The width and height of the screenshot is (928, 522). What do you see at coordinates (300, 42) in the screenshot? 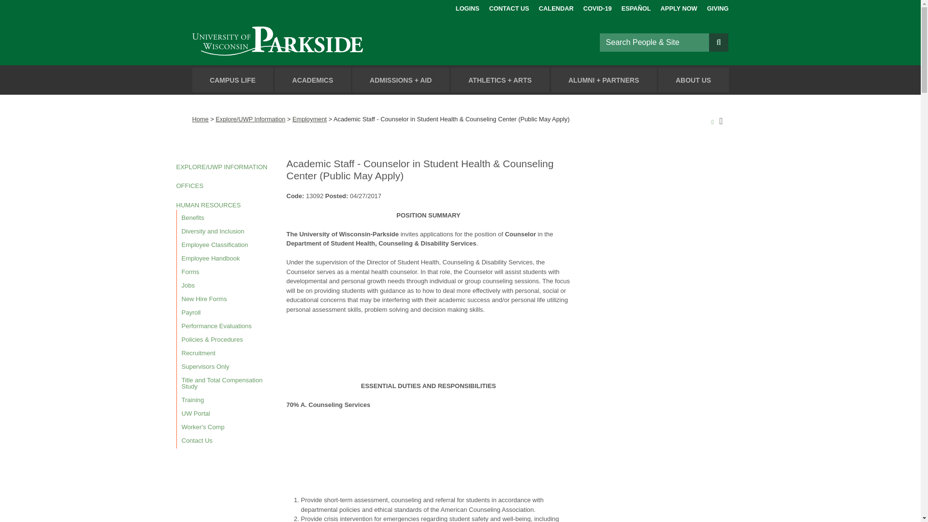
I see `University of Wisconsin-Parkside` at bounding box center [300, 42].